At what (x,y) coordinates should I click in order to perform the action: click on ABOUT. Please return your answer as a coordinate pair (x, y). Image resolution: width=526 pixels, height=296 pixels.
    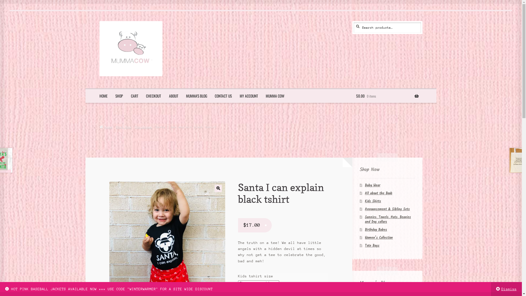
    Looking at the image, I should click on (174, 96).